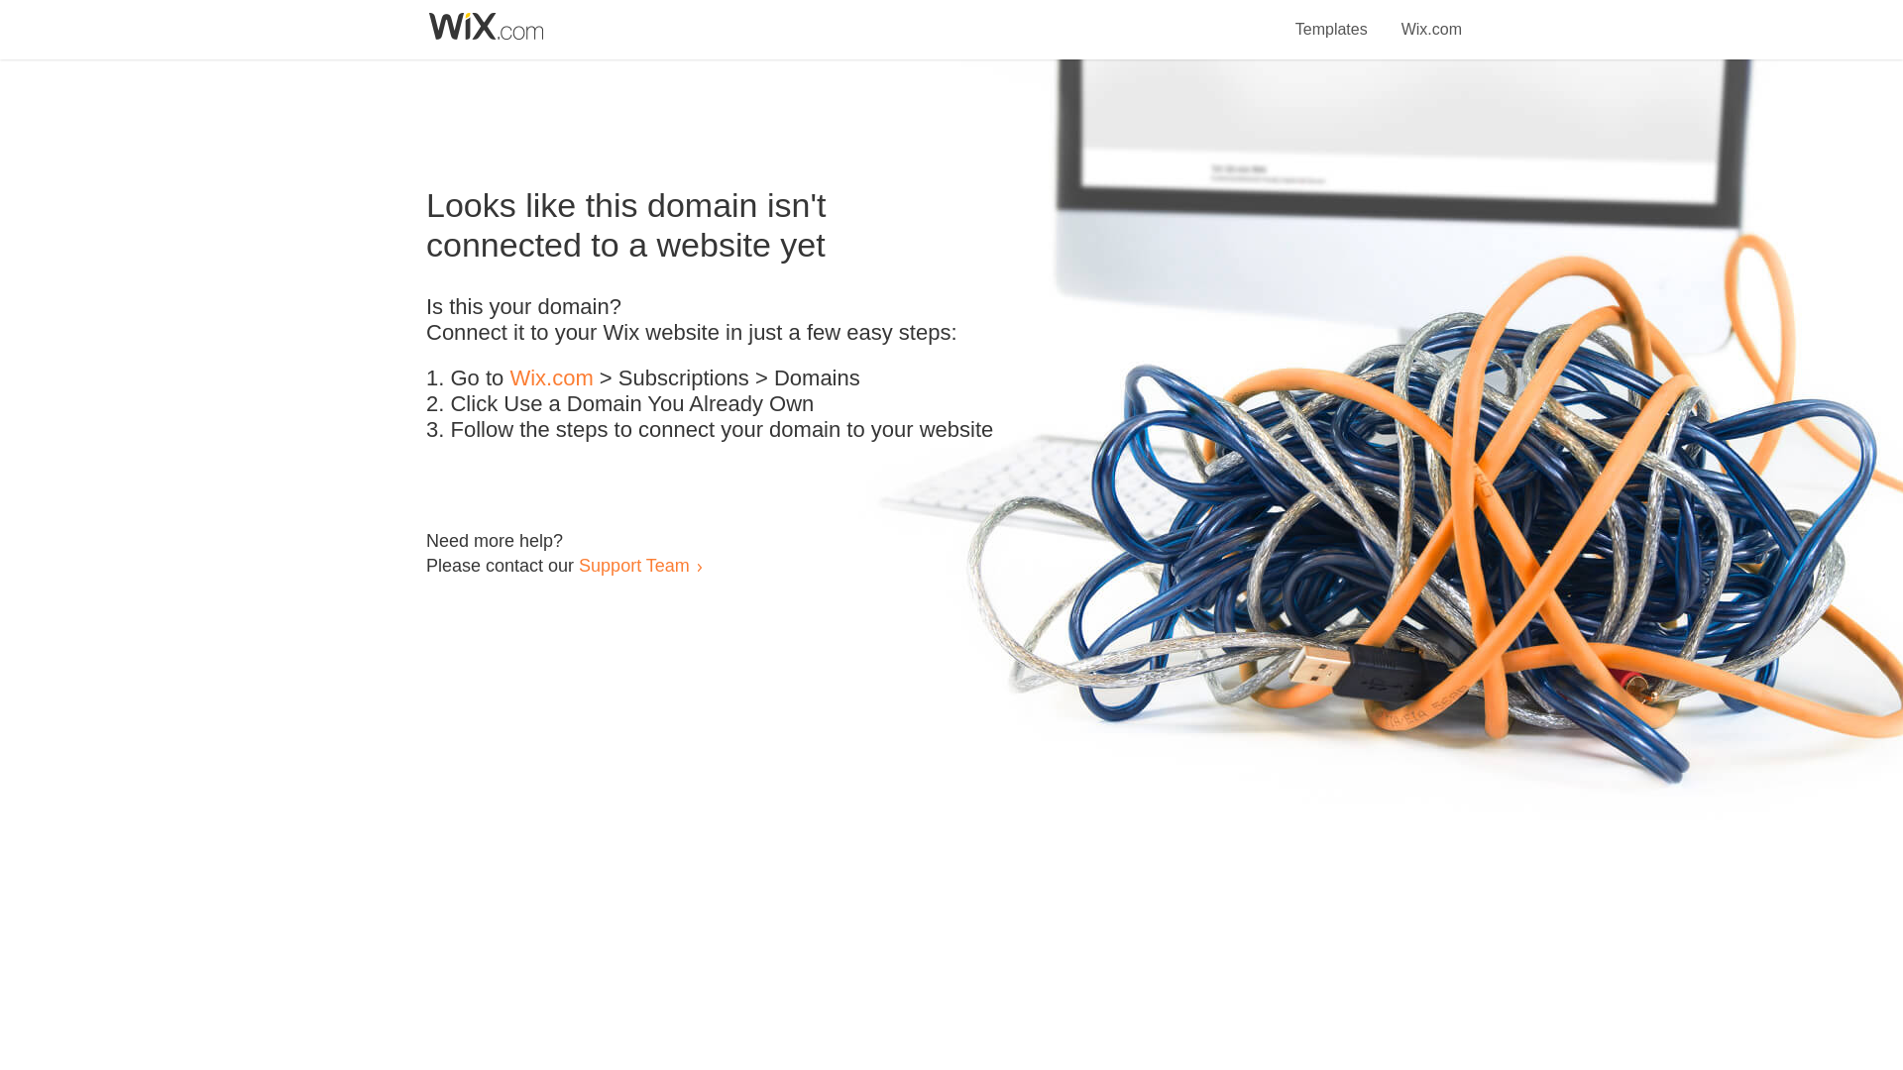 Image resolution: width=1903 pixels, height=1070 pixels. What do you see at coordinates (1431, 18) in the screenshot?
I see `Wix.com` at bounding box center [1431, 18].